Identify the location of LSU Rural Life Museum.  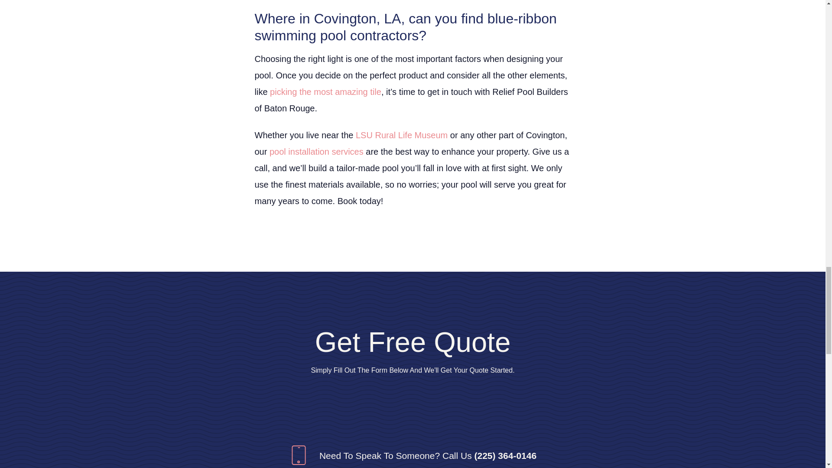
(401, 135).